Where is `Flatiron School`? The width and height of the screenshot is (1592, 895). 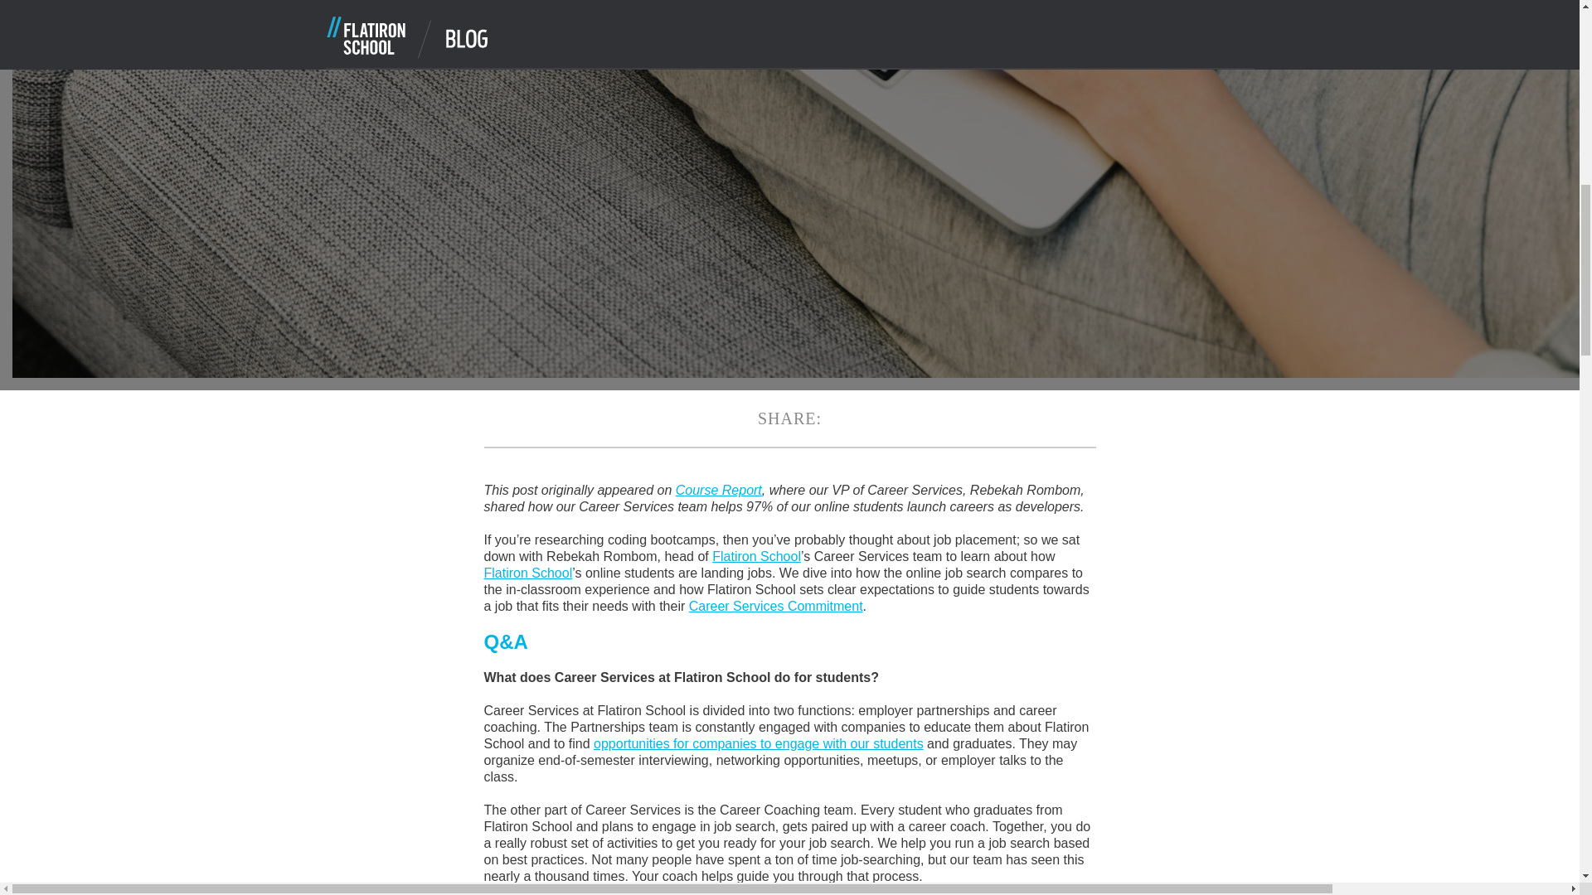
Flatiron School is located at coordinates (528, 572).